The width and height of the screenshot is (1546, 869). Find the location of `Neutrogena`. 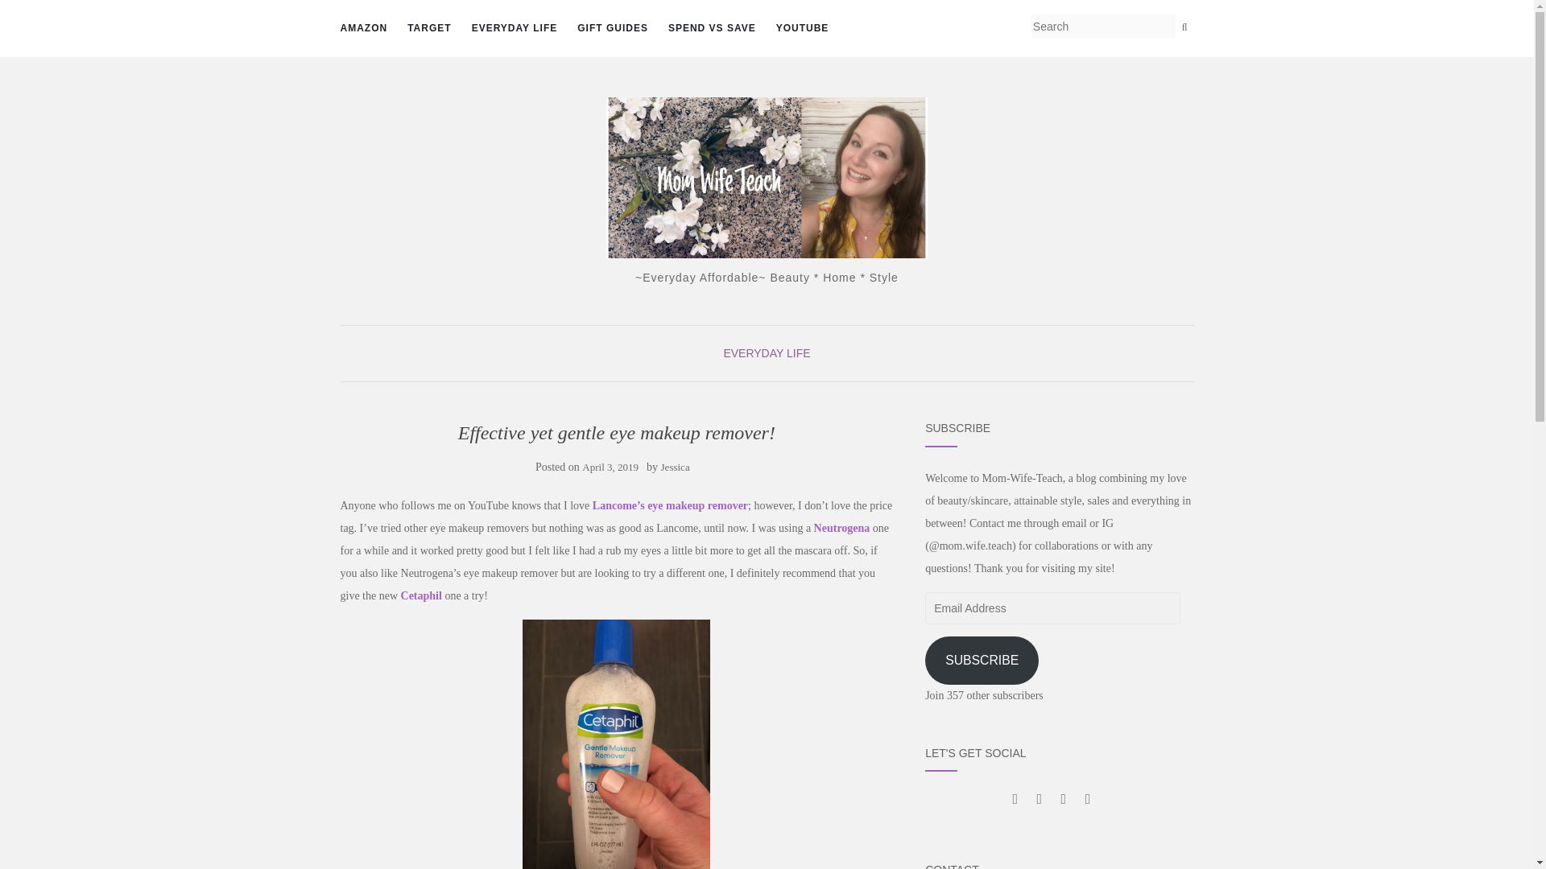

Neutrogena is located at coordinates (842, 528).